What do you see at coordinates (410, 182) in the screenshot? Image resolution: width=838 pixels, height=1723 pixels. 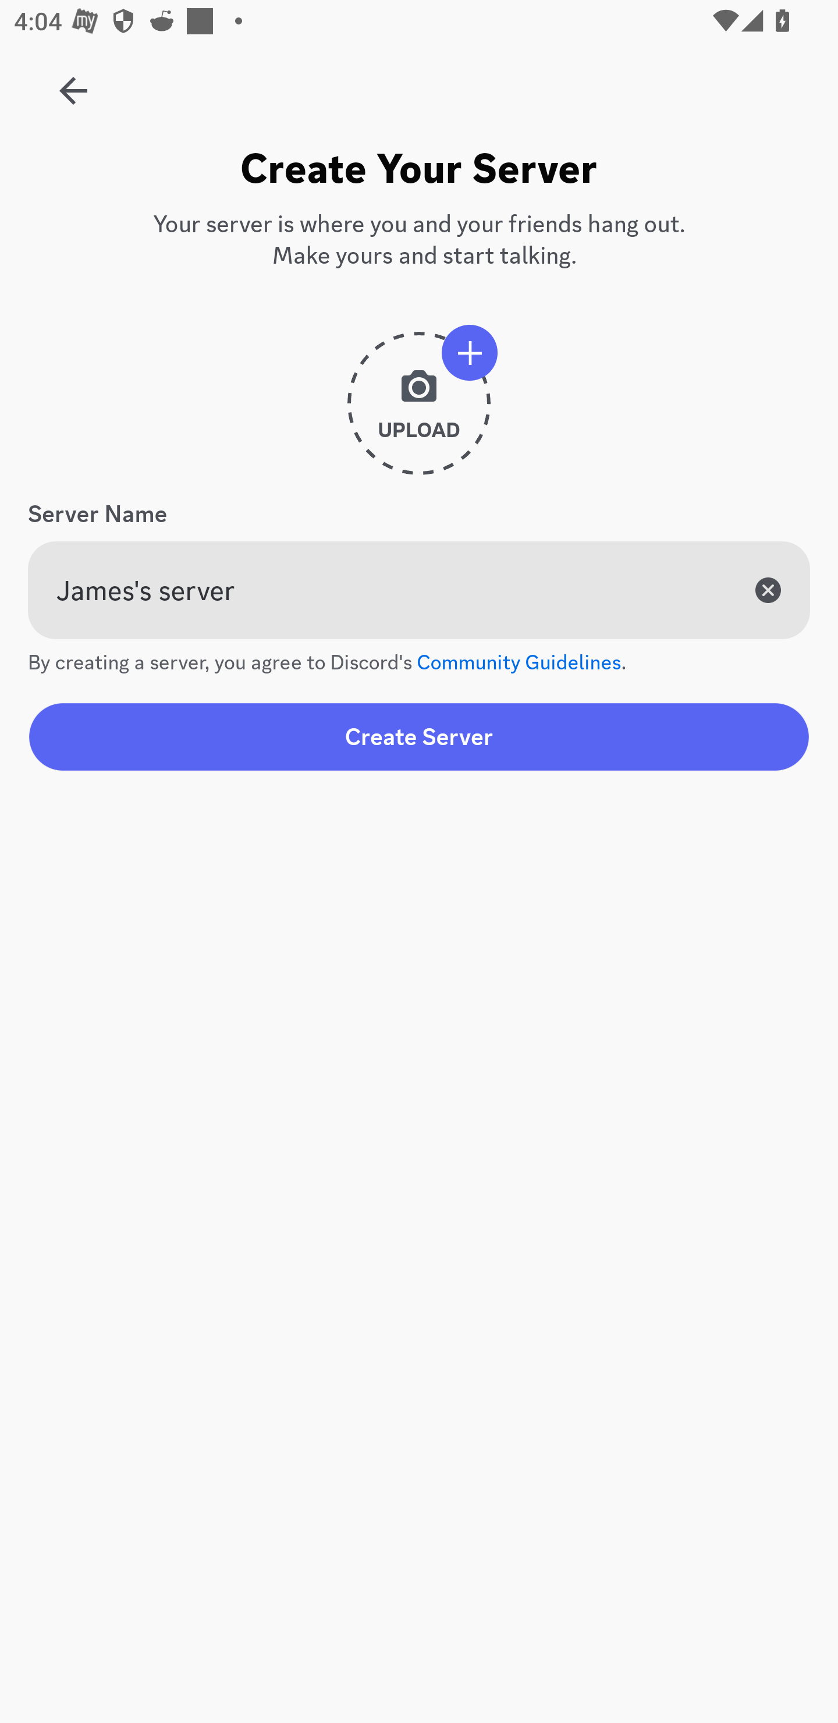 I see `Search` at bounding box center [410, 182].